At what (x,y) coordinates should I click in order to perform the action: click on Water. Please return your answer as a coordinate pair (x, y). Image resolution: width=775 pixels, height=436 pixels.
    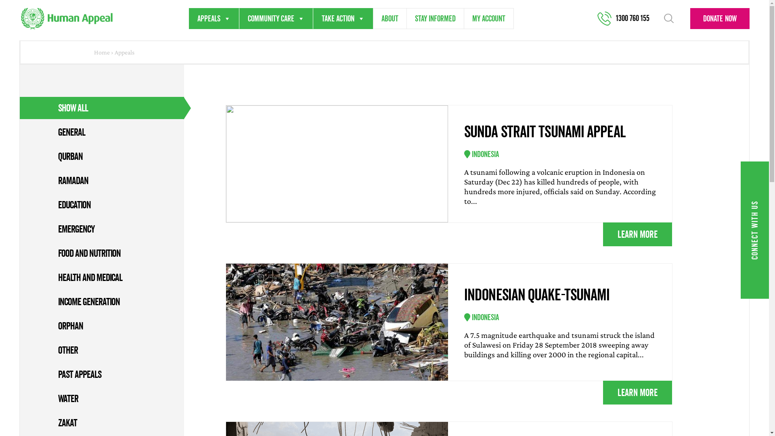
    Looking at the image, I should click on (68, 398).